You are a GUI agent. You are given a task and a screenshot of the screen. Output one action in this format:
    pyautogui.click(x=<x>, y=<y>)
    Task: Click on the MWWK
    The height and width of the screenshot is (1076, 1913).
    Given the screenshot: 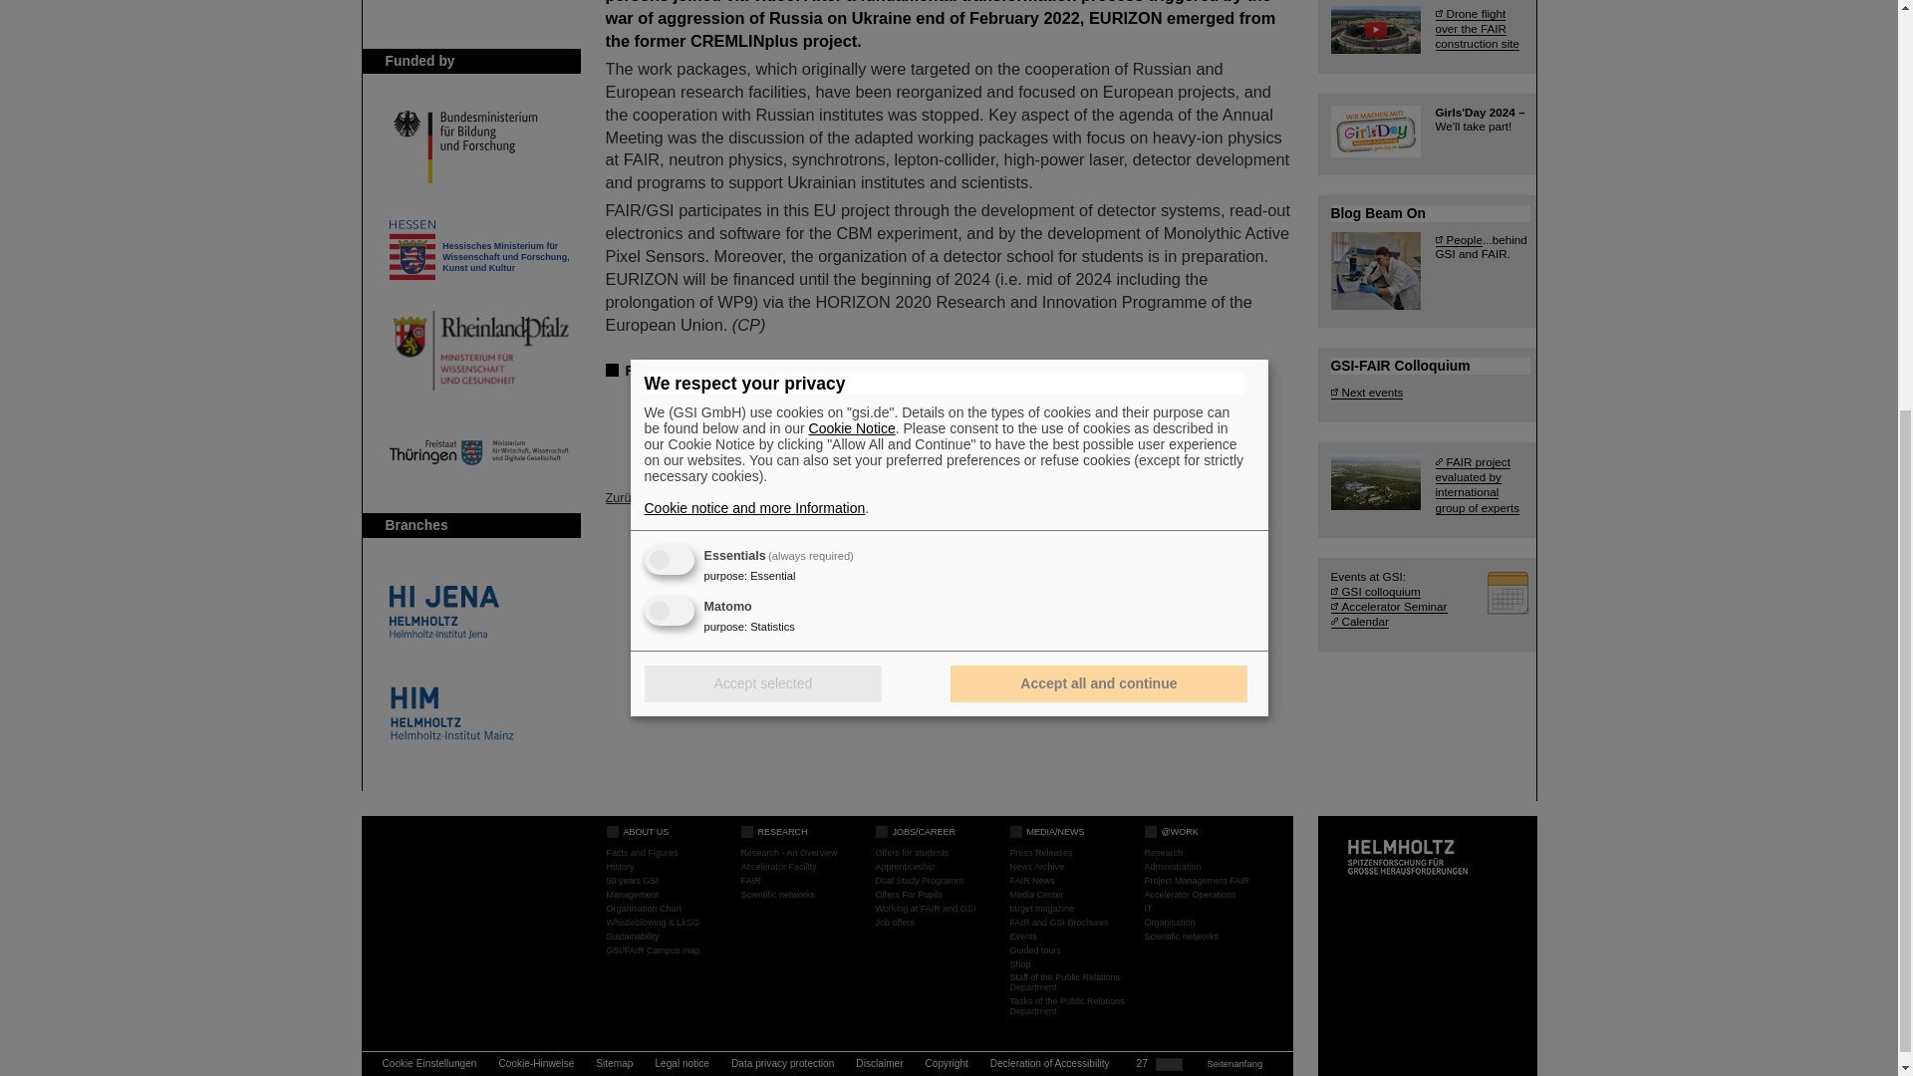 What is the action you would take?
    pyautogui.click(x=478, y=351)
    